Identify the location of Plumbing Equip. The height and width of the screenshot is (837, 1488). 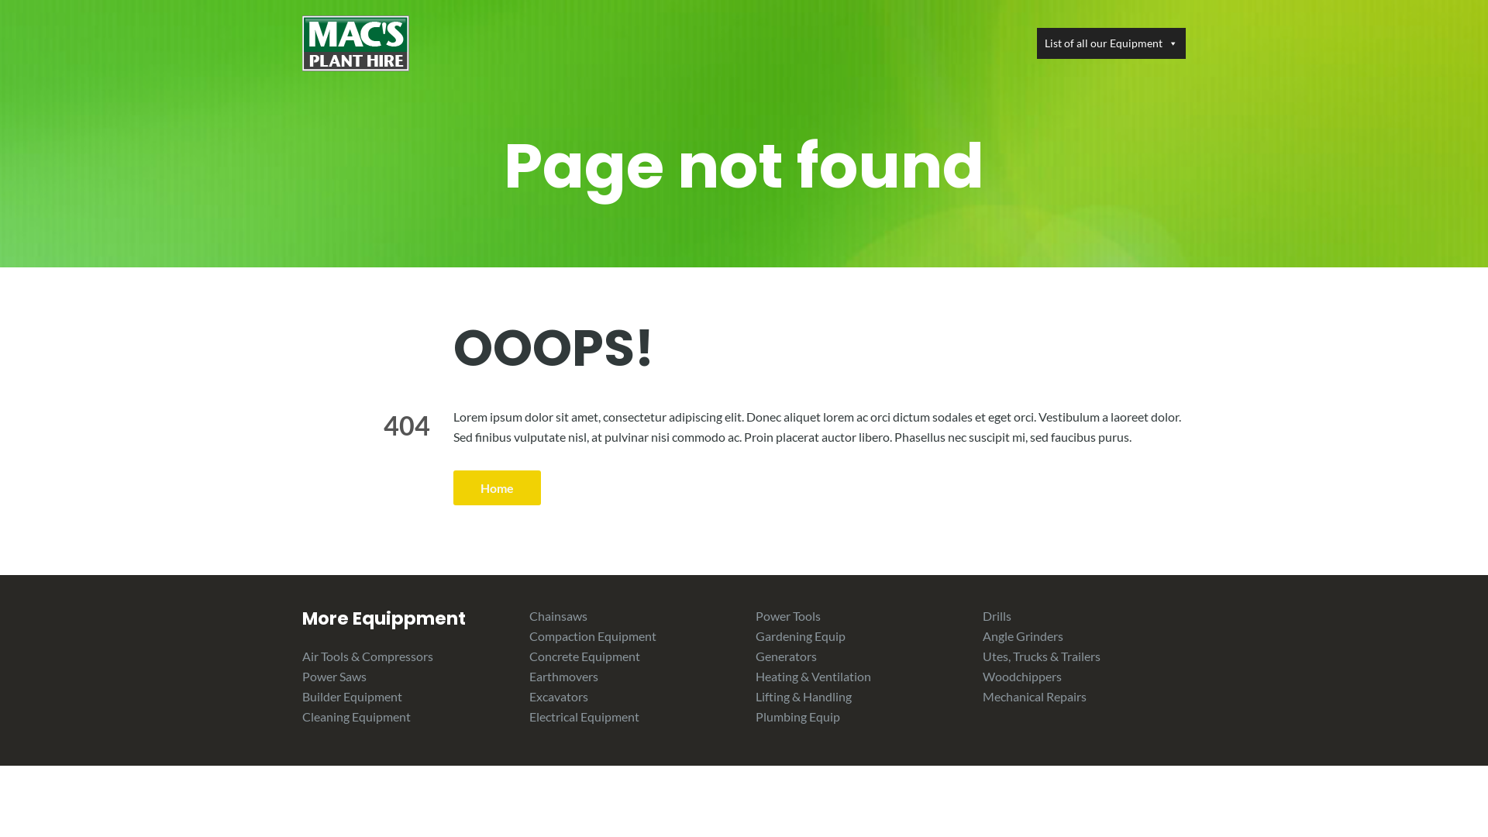
(798, 716).